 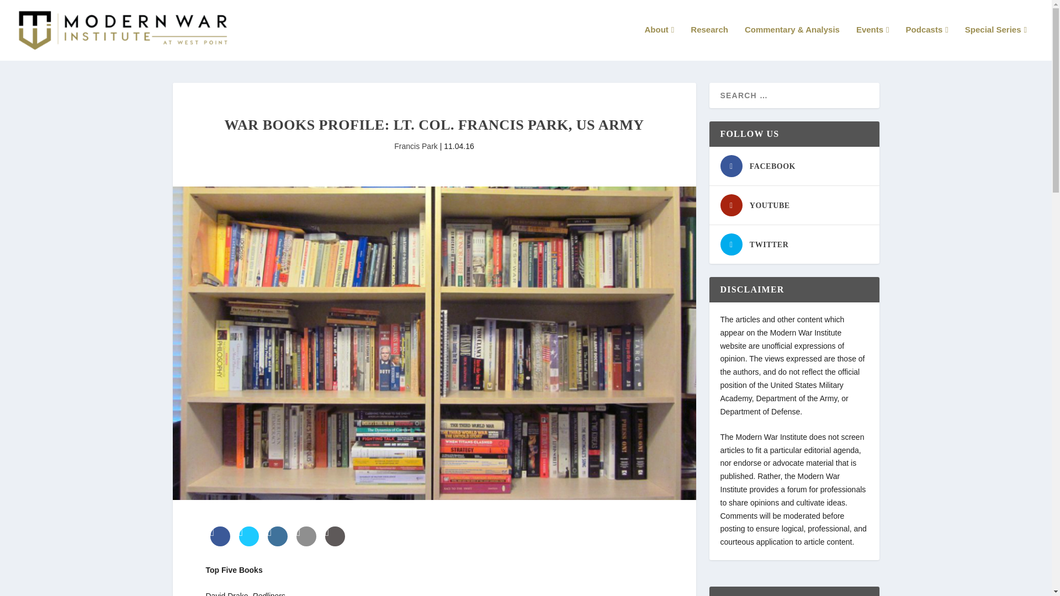 What do you see at coordinates (416, 146) in the screenshot?
I see `Posts by Francis Park` at bounding box center [416, 146].